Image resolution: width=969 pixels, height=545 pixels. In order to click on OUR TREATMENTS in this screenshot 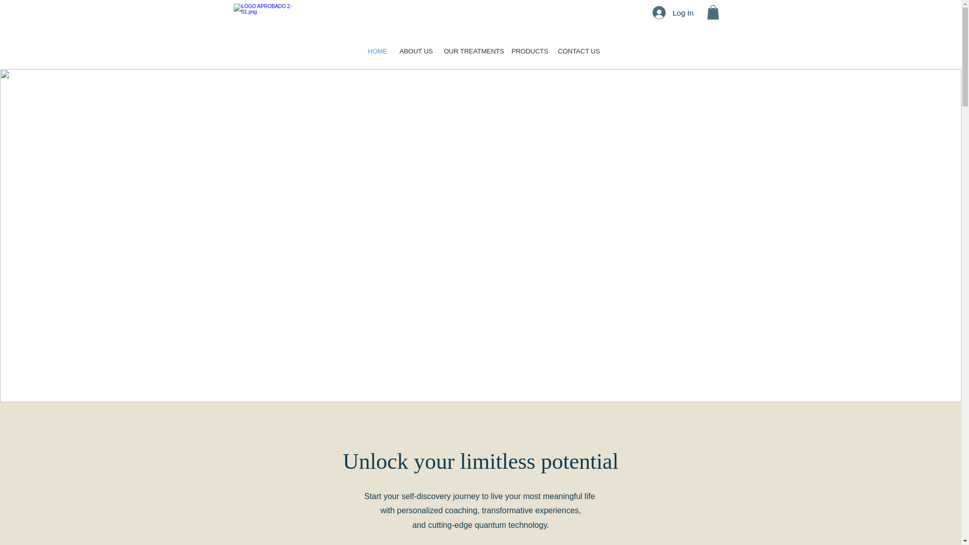, I will do `click(470, 51)`.